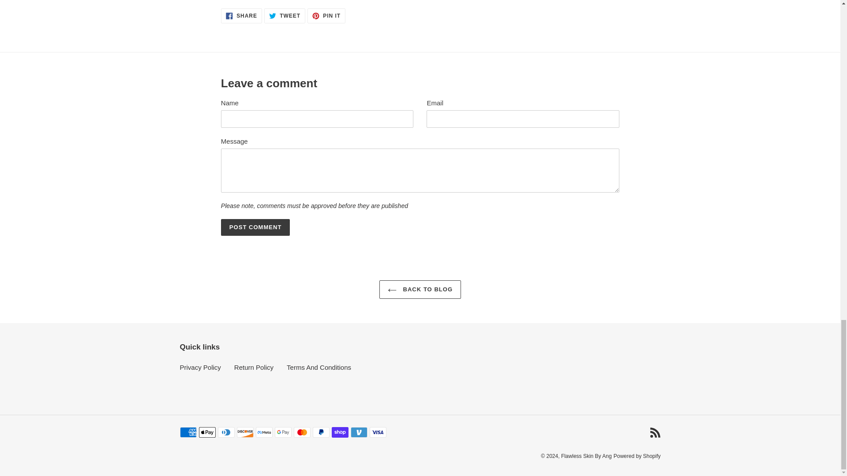 Image resolution: width=847 pixels, height=476 pixels. What do you see at coordinates (200, 368) in the screenshot?
I see `Privacy Policy` at bounding box center [200, 368].